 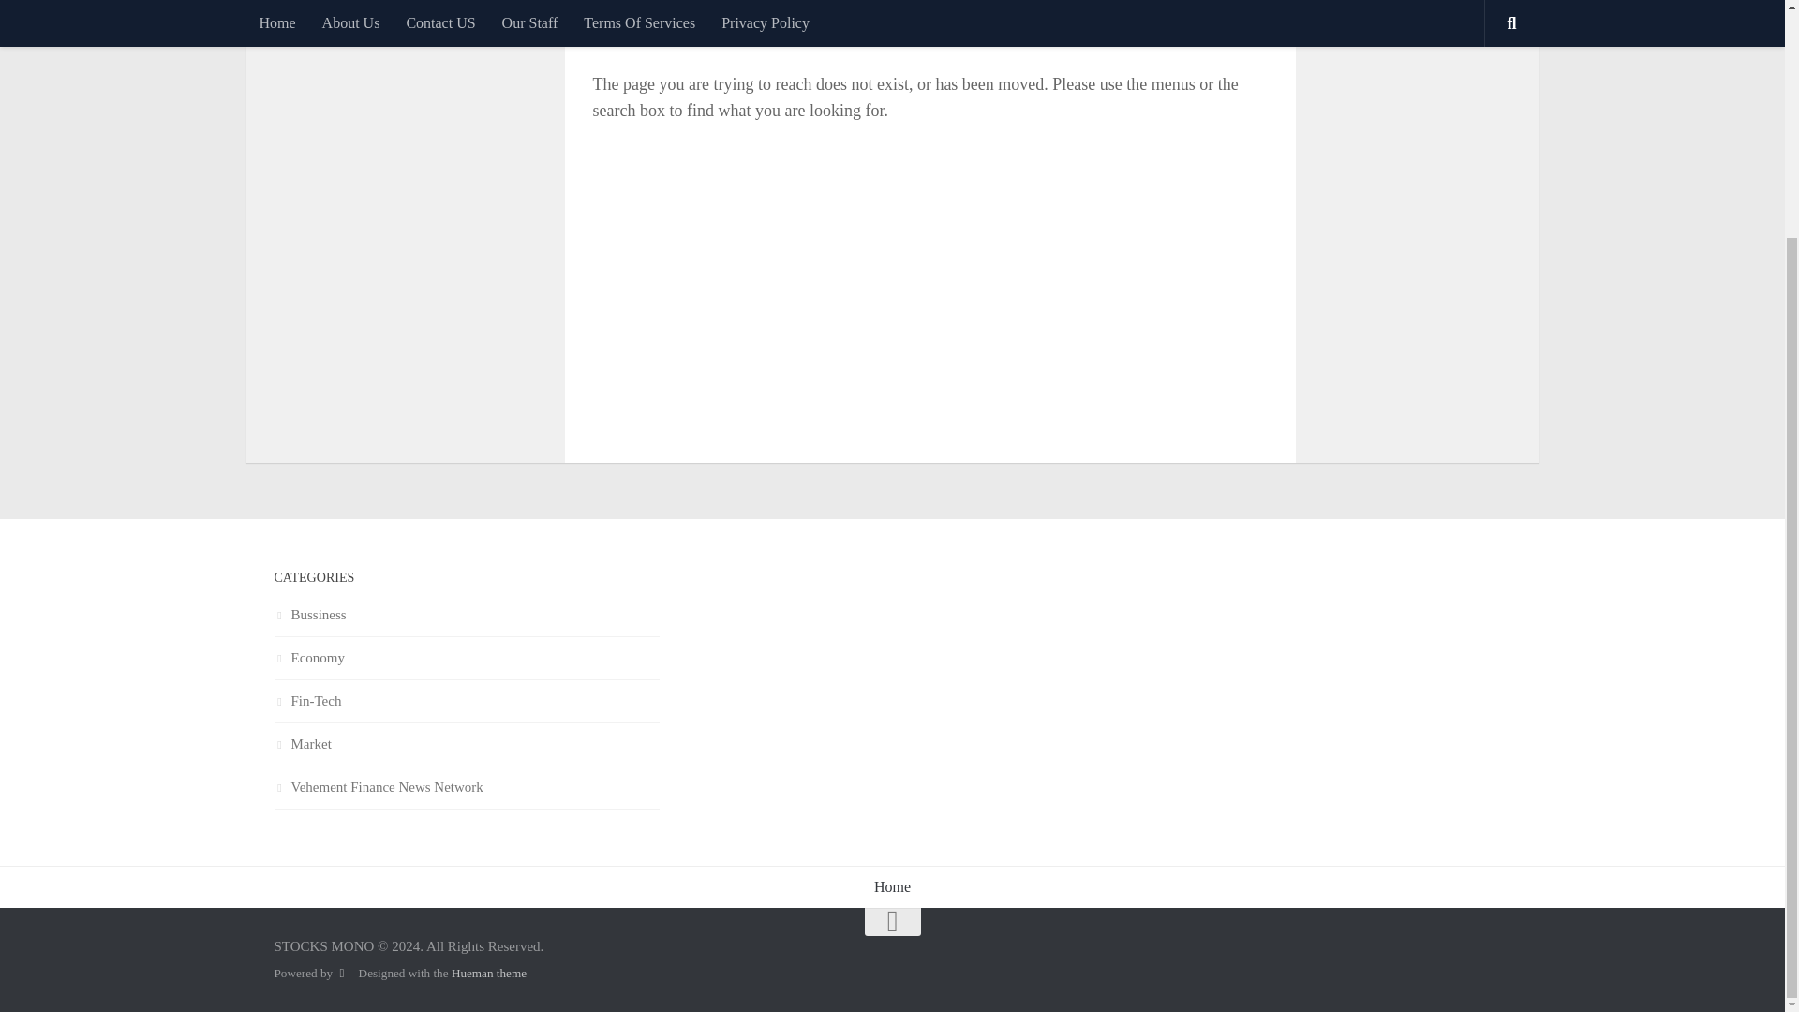 What do you see at coordinates (489, 973) in the screenshot?
I see `Hueman theme` at bounding box center [489, 973].